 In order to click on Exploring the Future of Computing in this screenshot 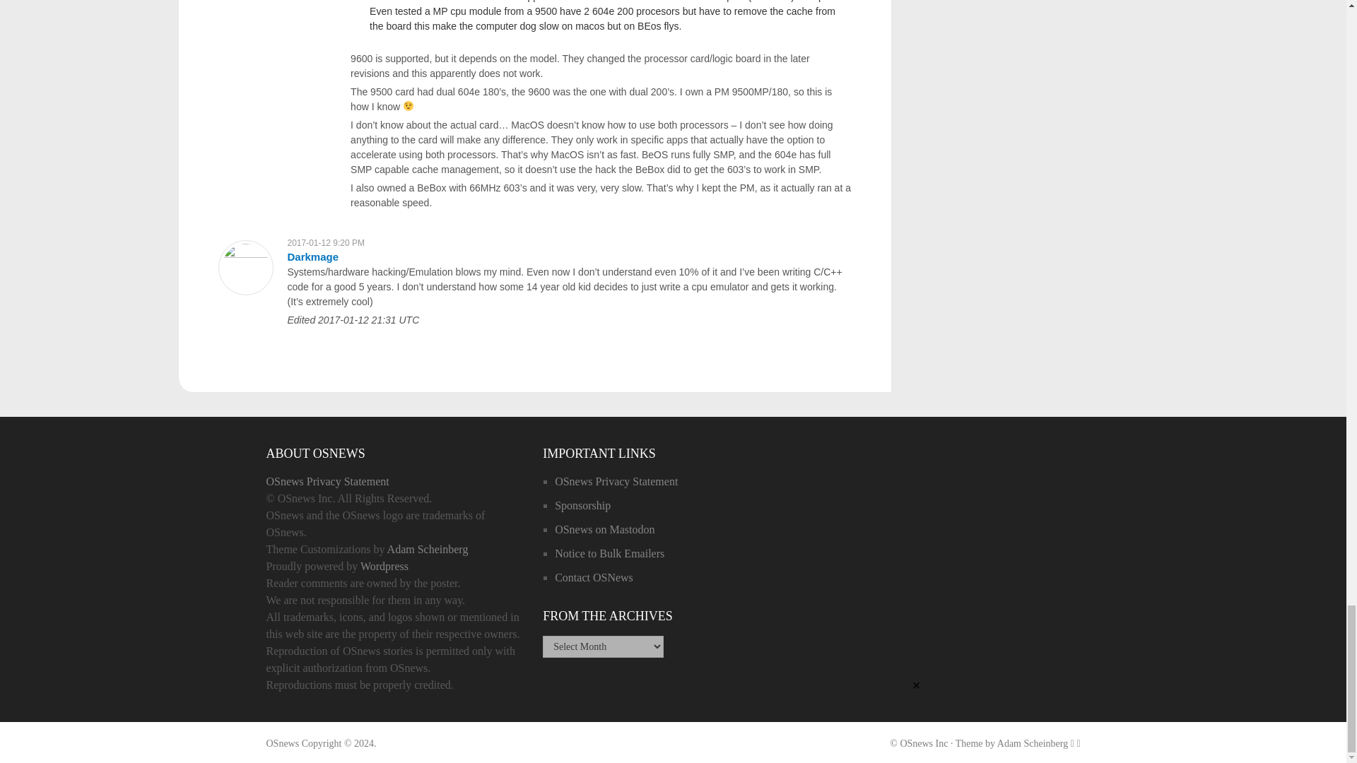, I will do `click(282, 743)`.